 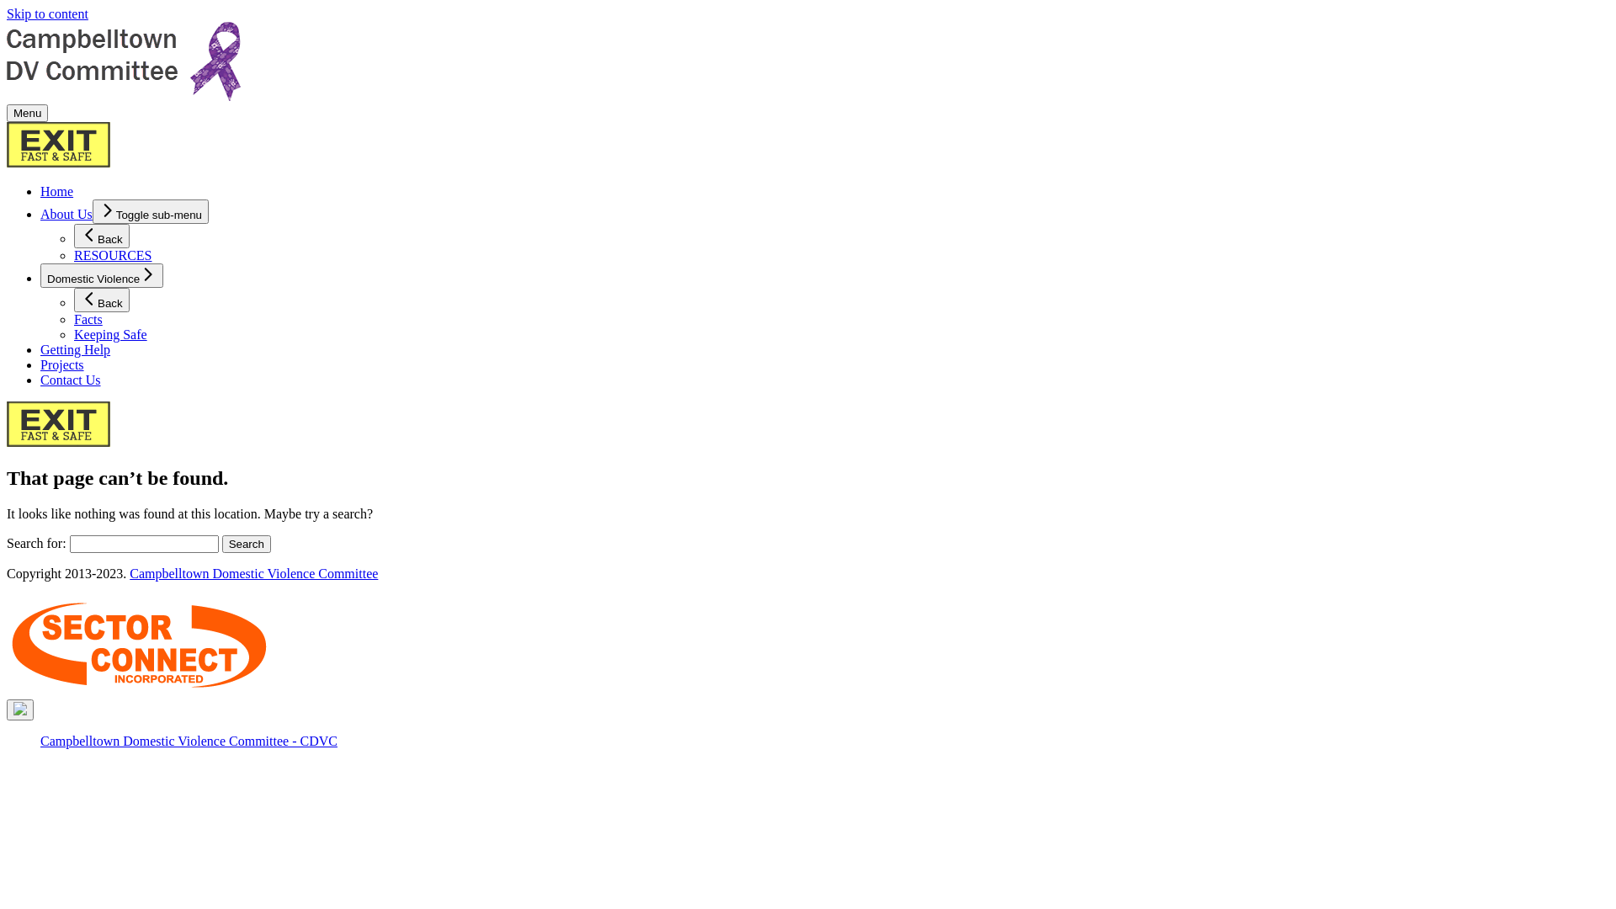 I want to click on Campbelltown Domestic Violence Committee - CDVC, so click(x=189, y=741).